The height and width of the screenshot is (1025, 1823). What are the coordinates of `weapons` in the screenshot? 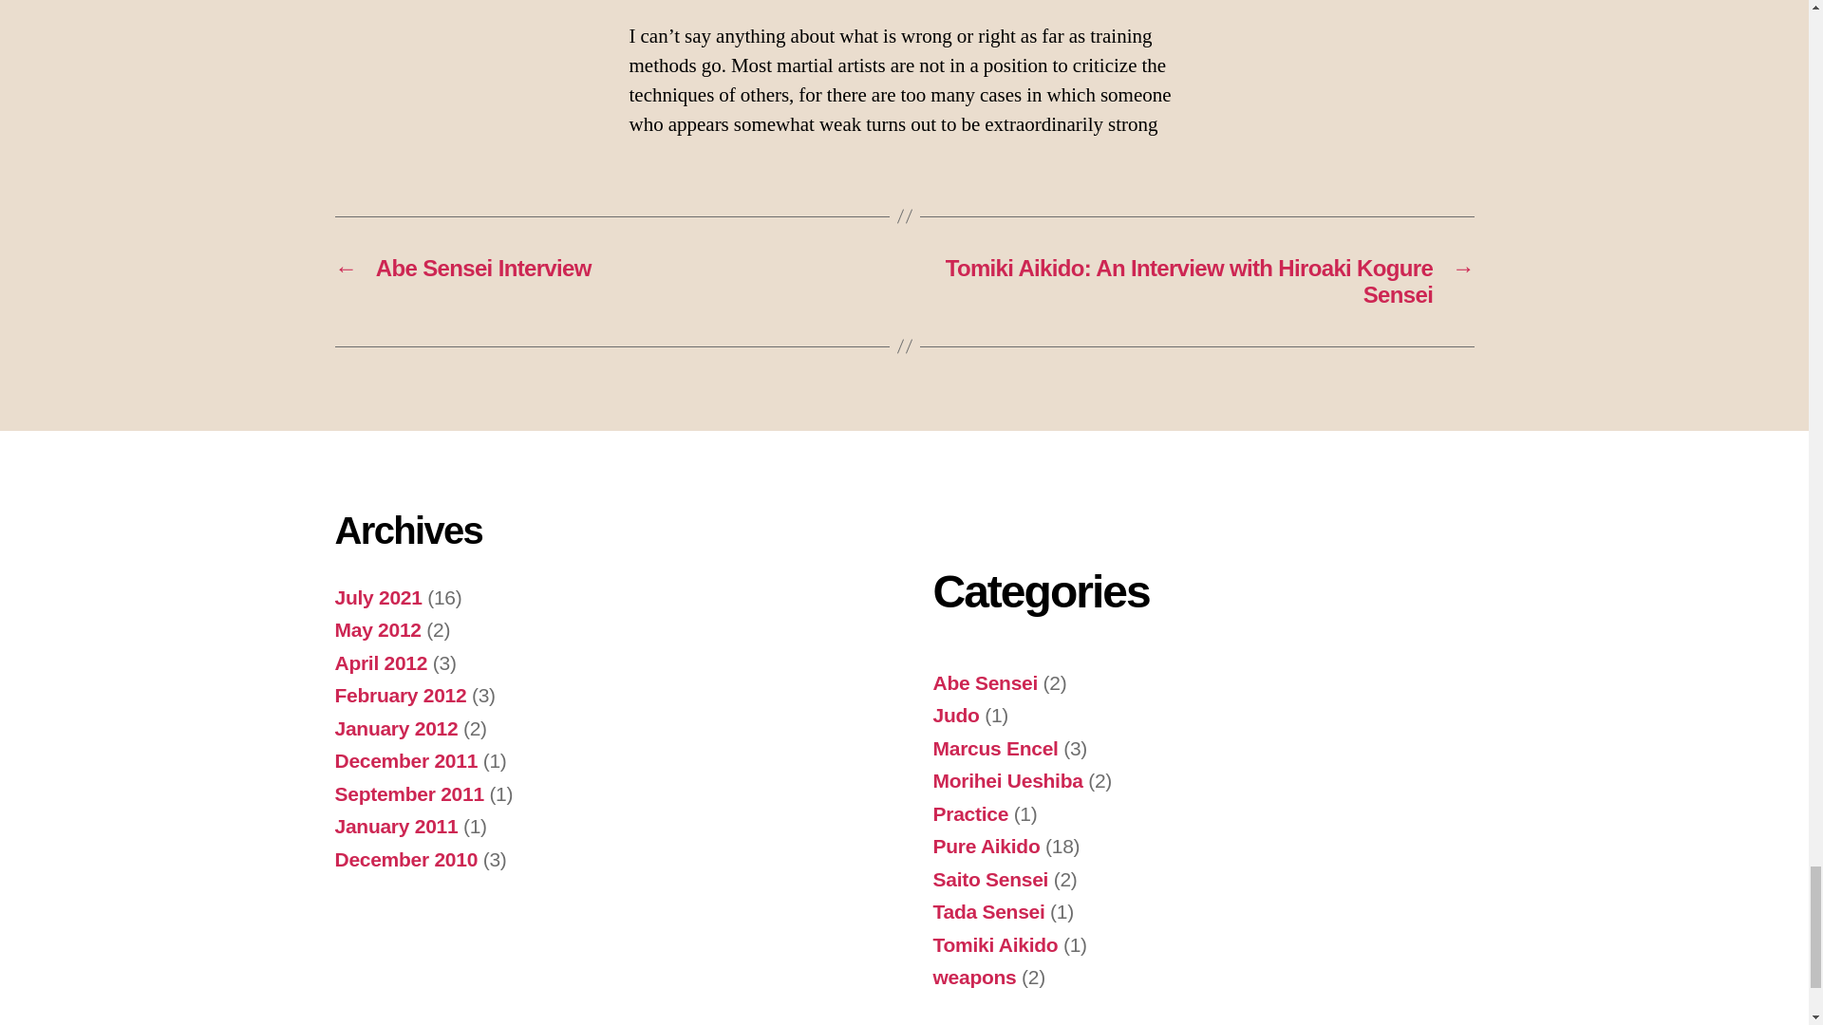 It's located at (973, 978).